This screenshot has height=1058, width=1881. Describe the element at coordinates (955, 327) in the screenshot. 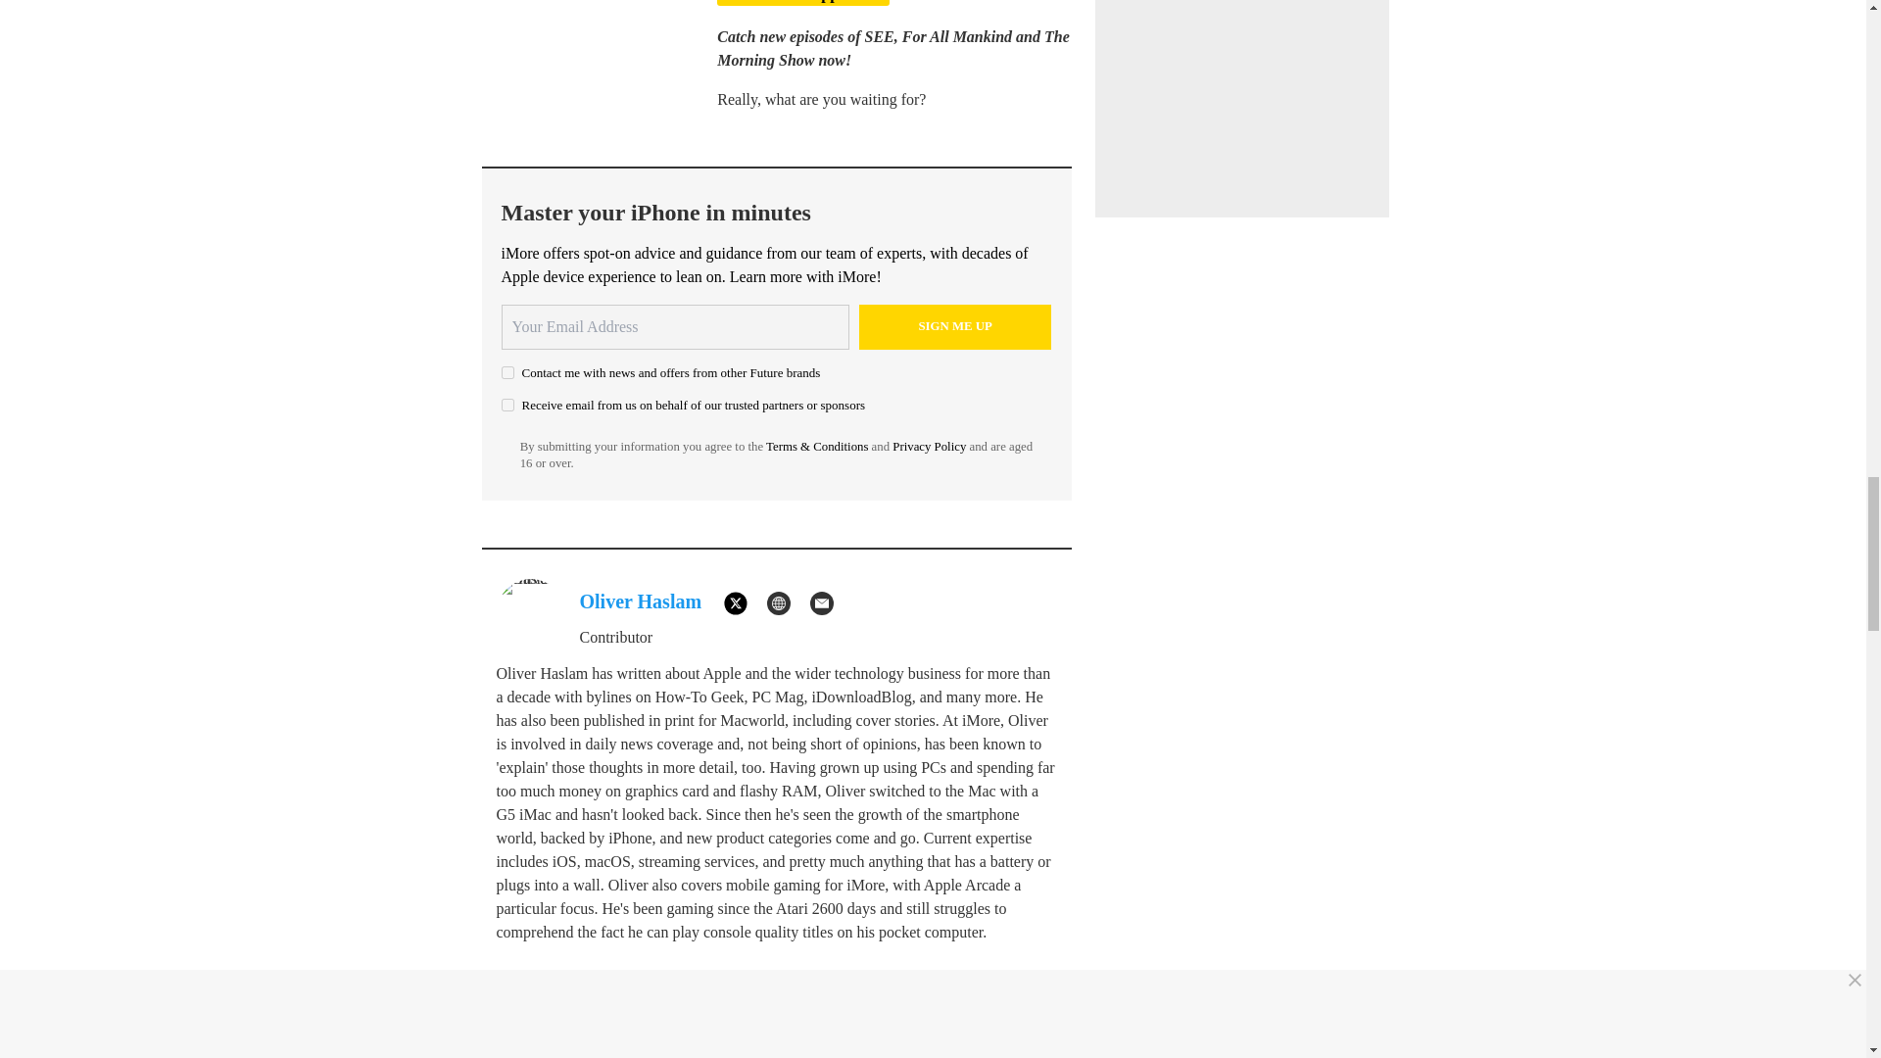

I see `Sign me up` at that location.